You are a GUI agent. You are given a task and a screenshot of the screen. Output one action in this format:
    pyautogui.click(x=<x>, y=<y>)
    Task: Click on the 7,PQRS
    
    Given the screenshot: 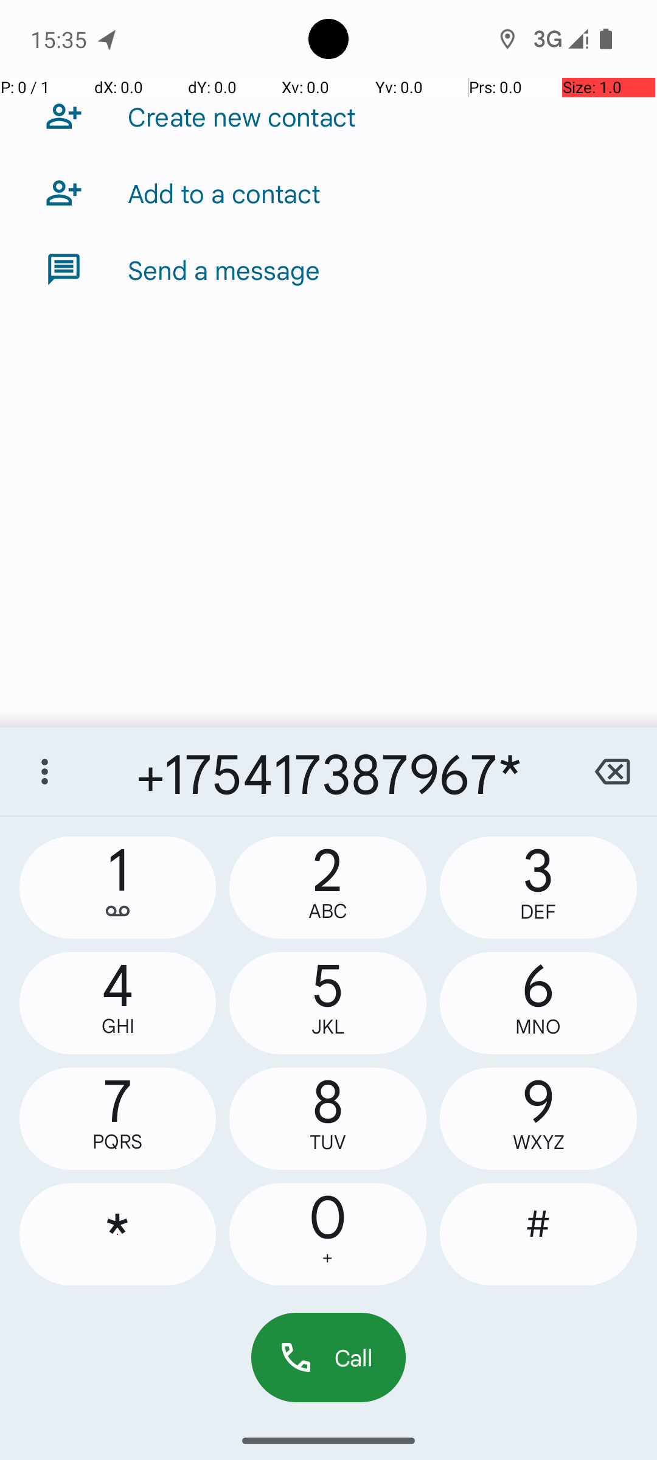 What is the action you would take?
    pyautogui.click(x=118, y=1119)
    